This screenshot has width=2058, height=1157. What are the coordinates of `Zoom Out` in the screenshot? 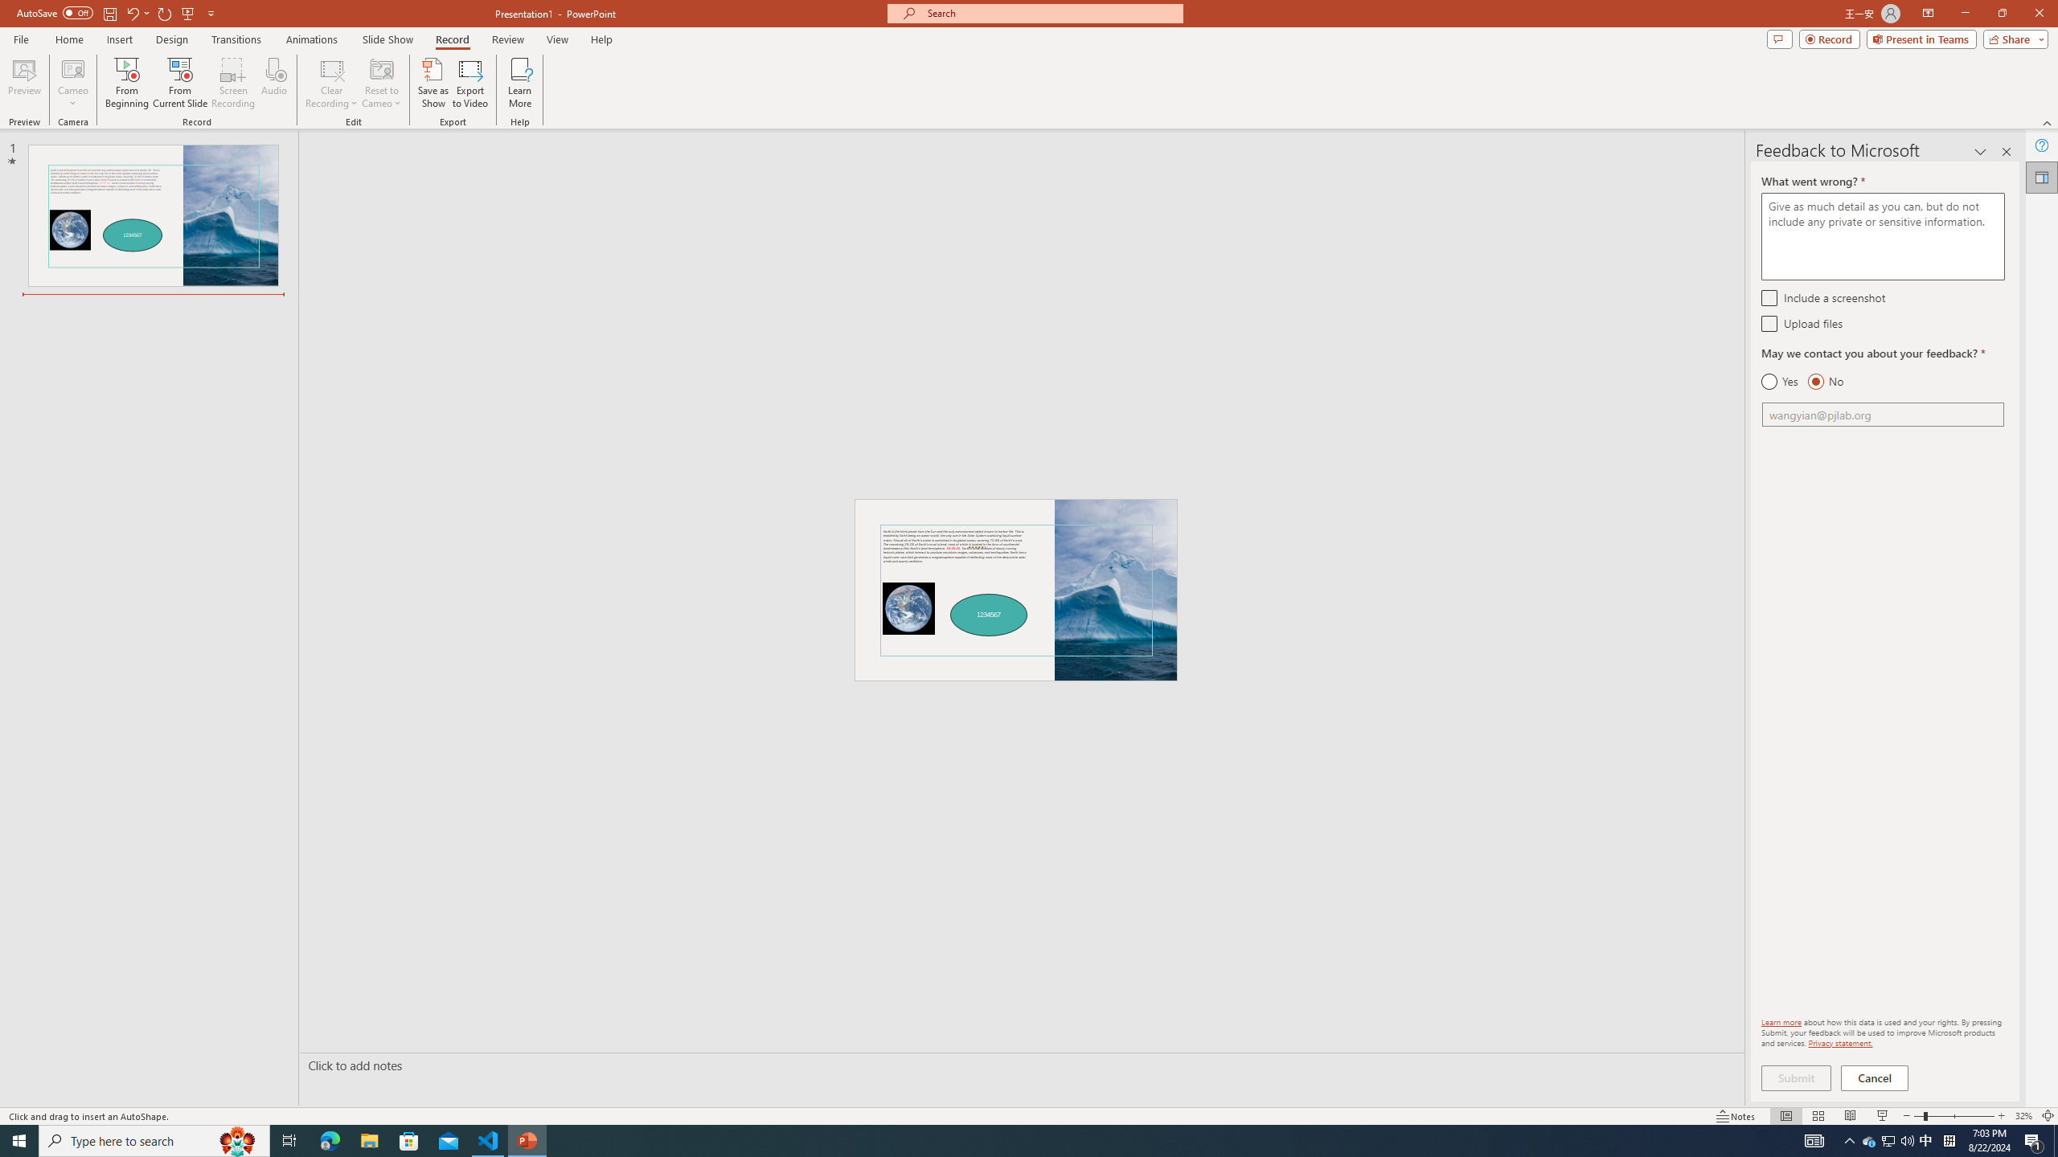 It's located at (1918, 1116).